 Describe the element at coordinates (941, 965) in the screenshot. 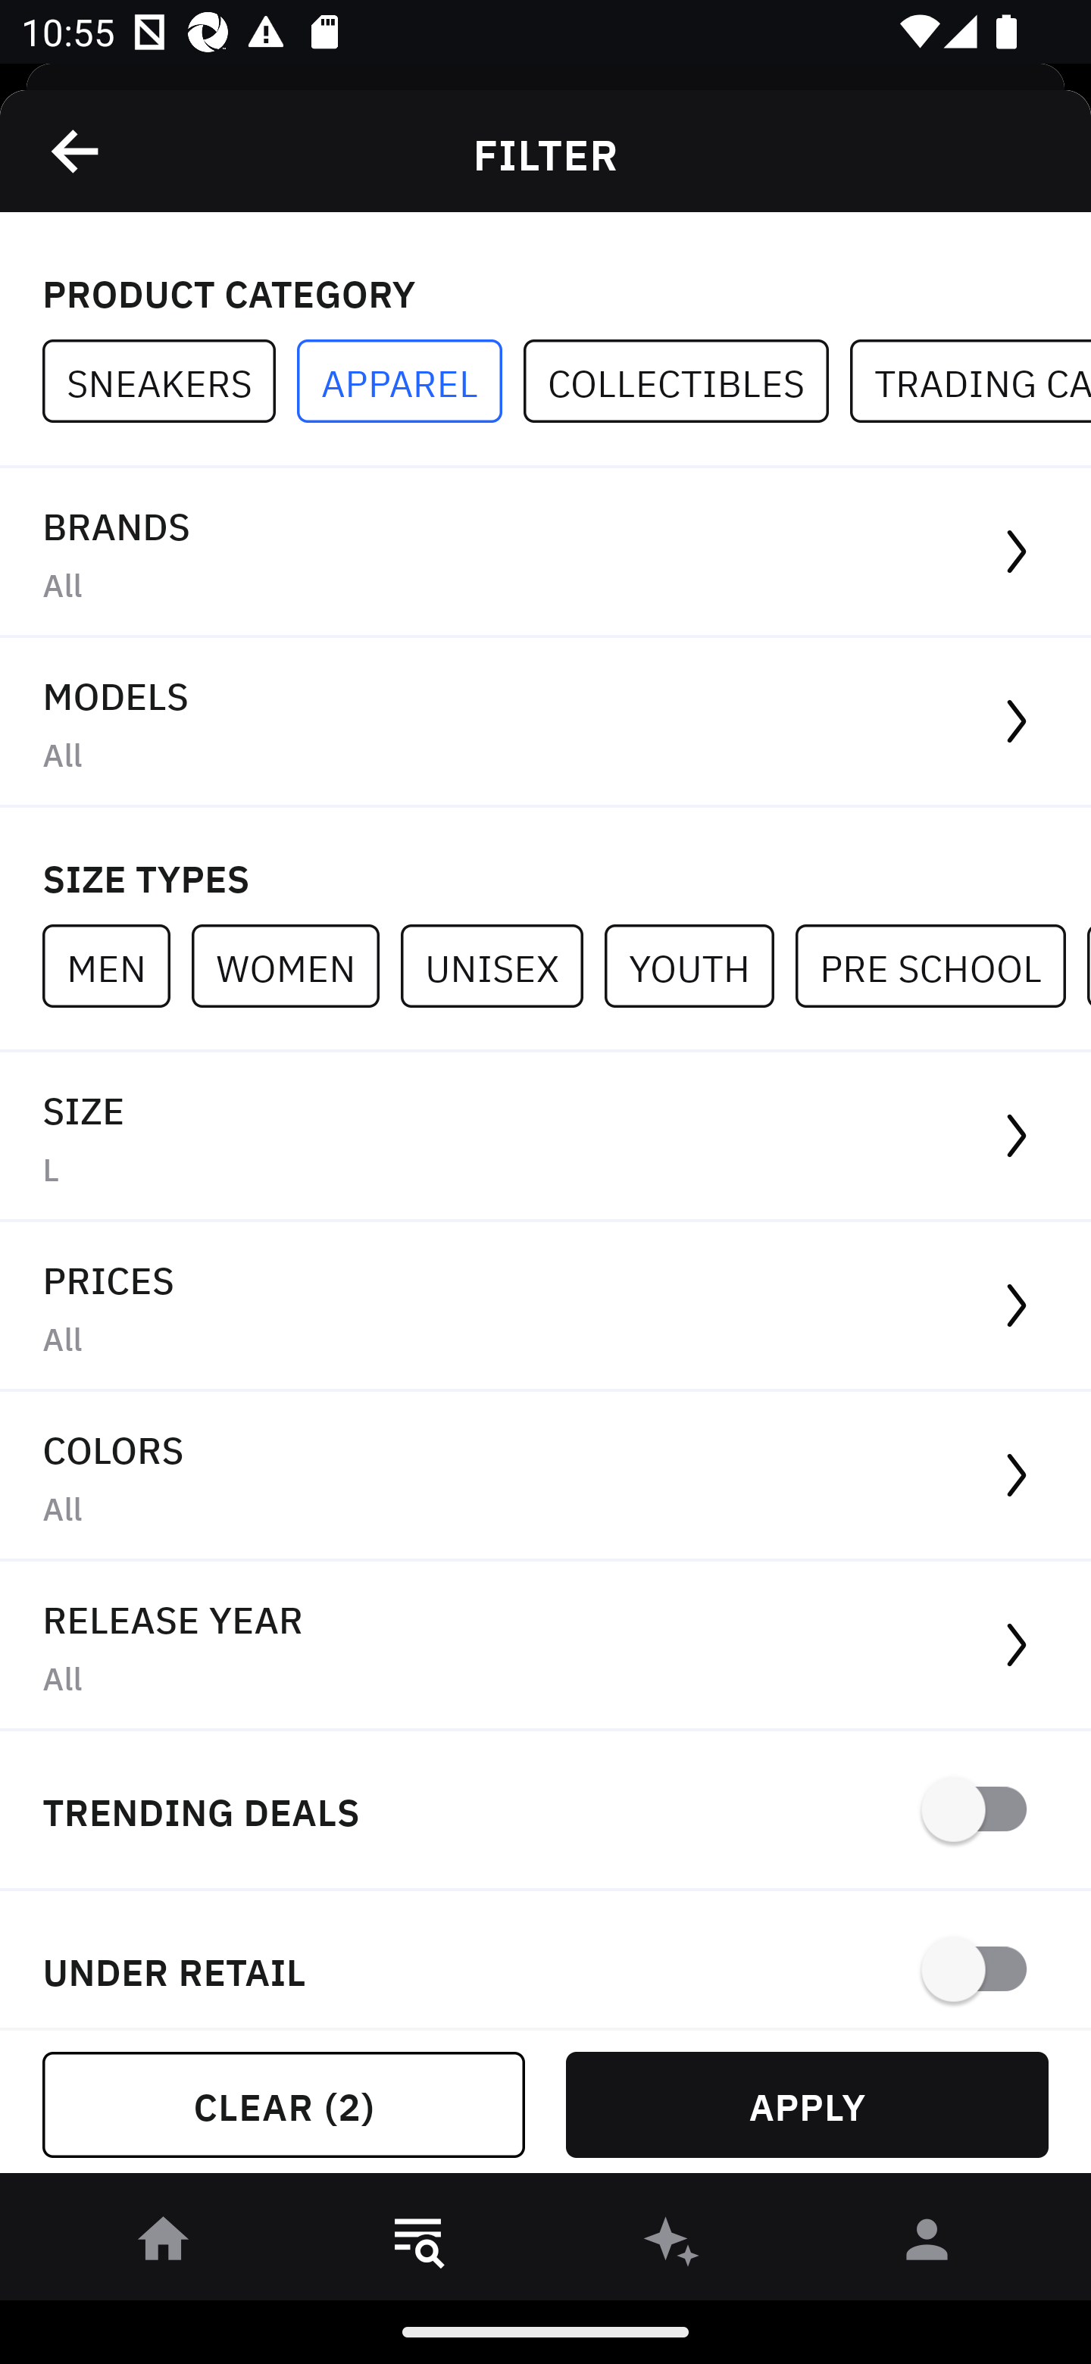

I see `PRE SCHOOL` at that location.